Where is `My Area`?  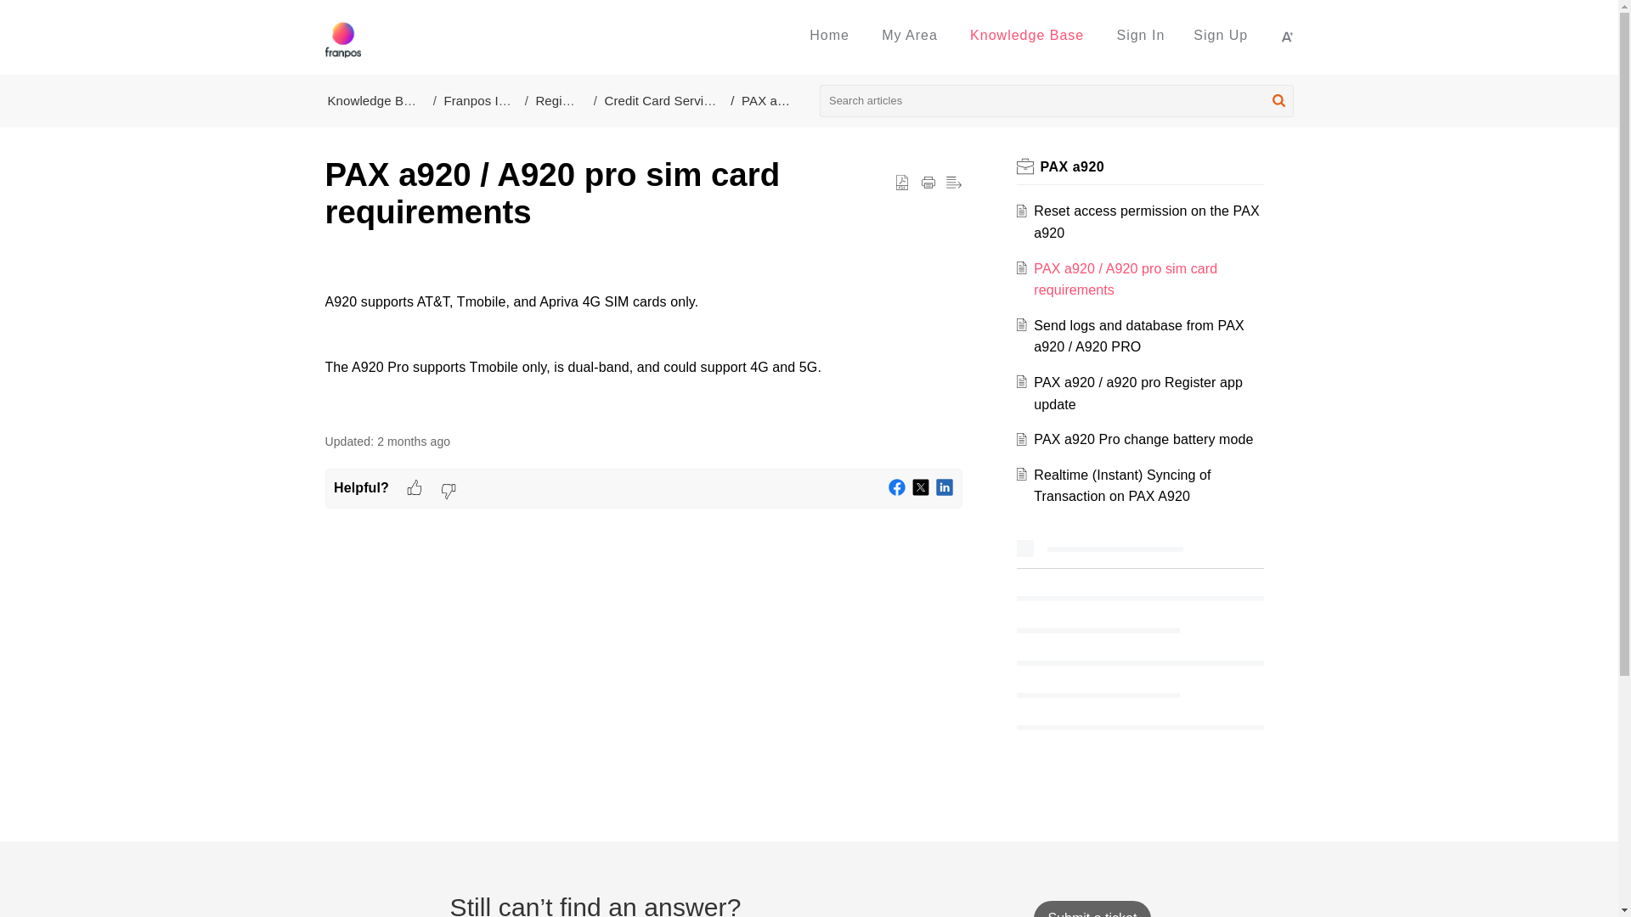
My Area is located at coordinates (910, 35).